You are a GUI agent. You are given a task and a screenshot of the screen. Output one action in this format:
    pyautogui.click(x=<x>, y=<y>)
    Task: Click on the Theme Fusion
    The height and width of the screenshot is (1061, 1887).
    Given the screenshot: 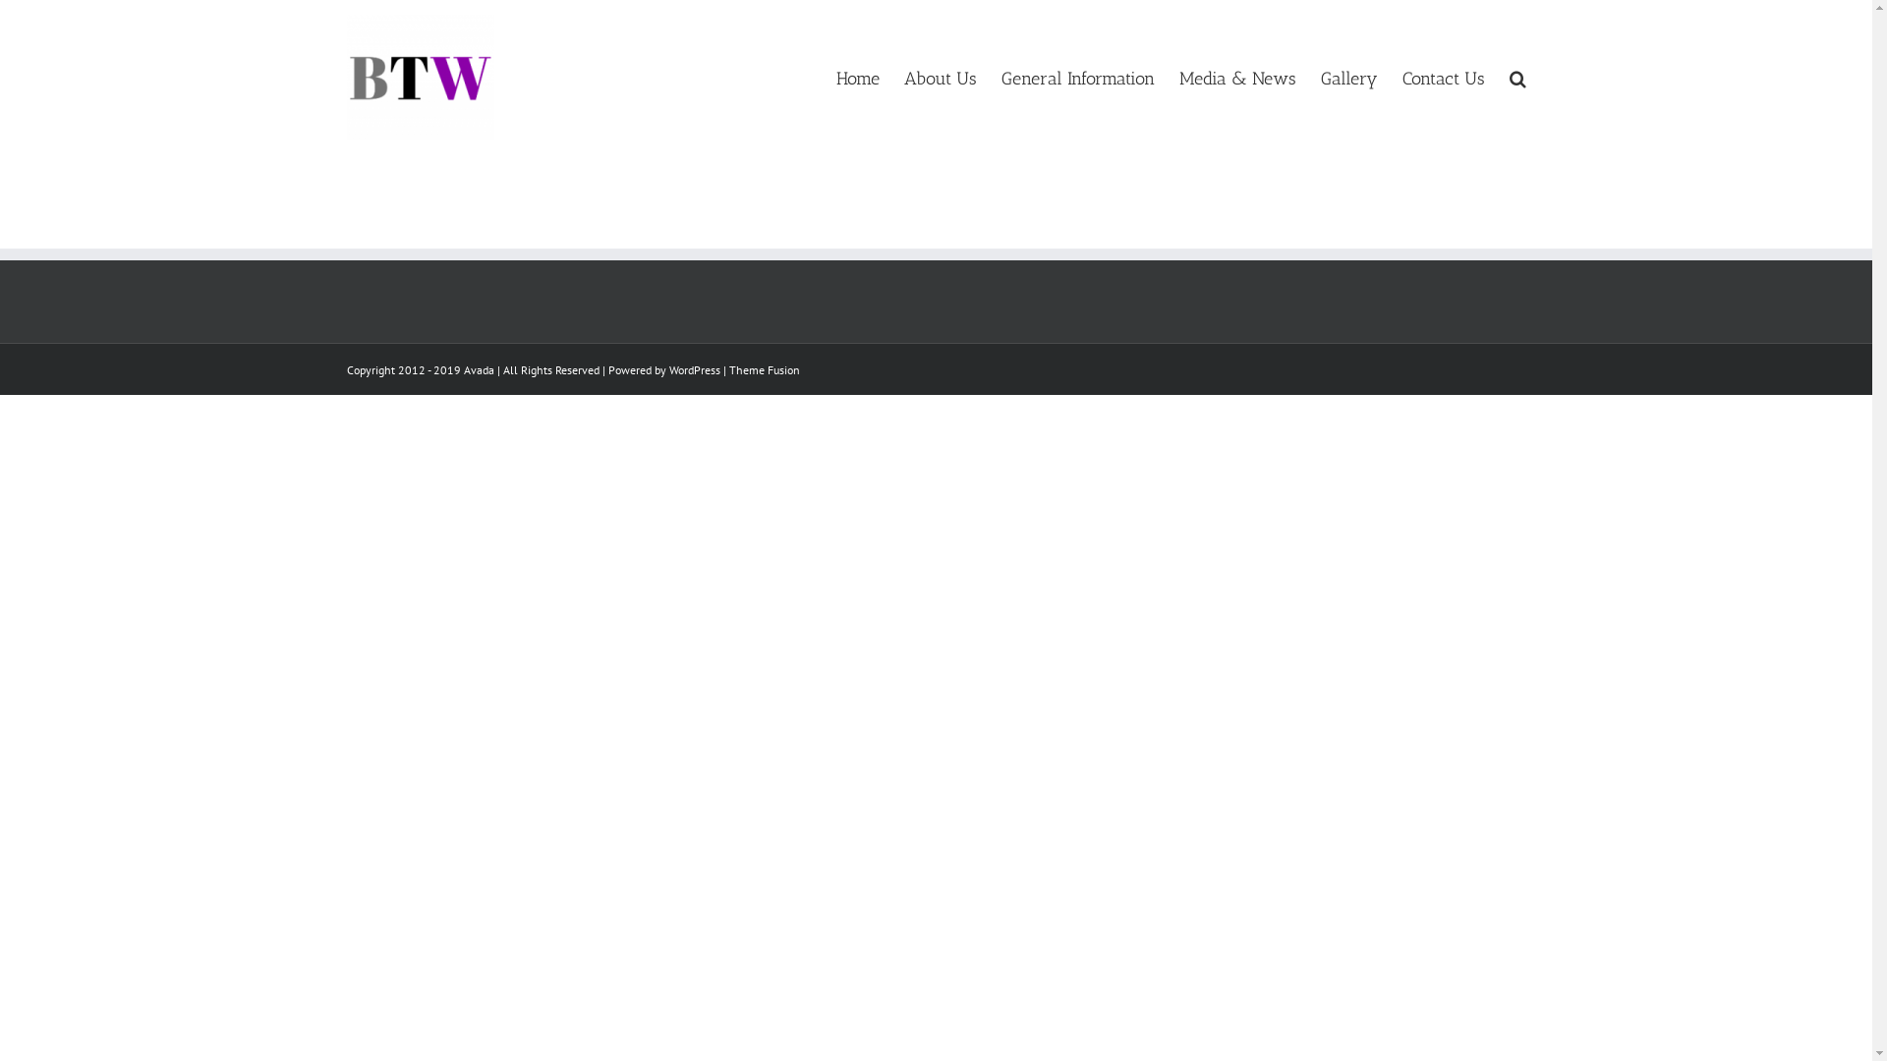 What is the action you would take?
    pyautogui.click(x=765, y=369)
    